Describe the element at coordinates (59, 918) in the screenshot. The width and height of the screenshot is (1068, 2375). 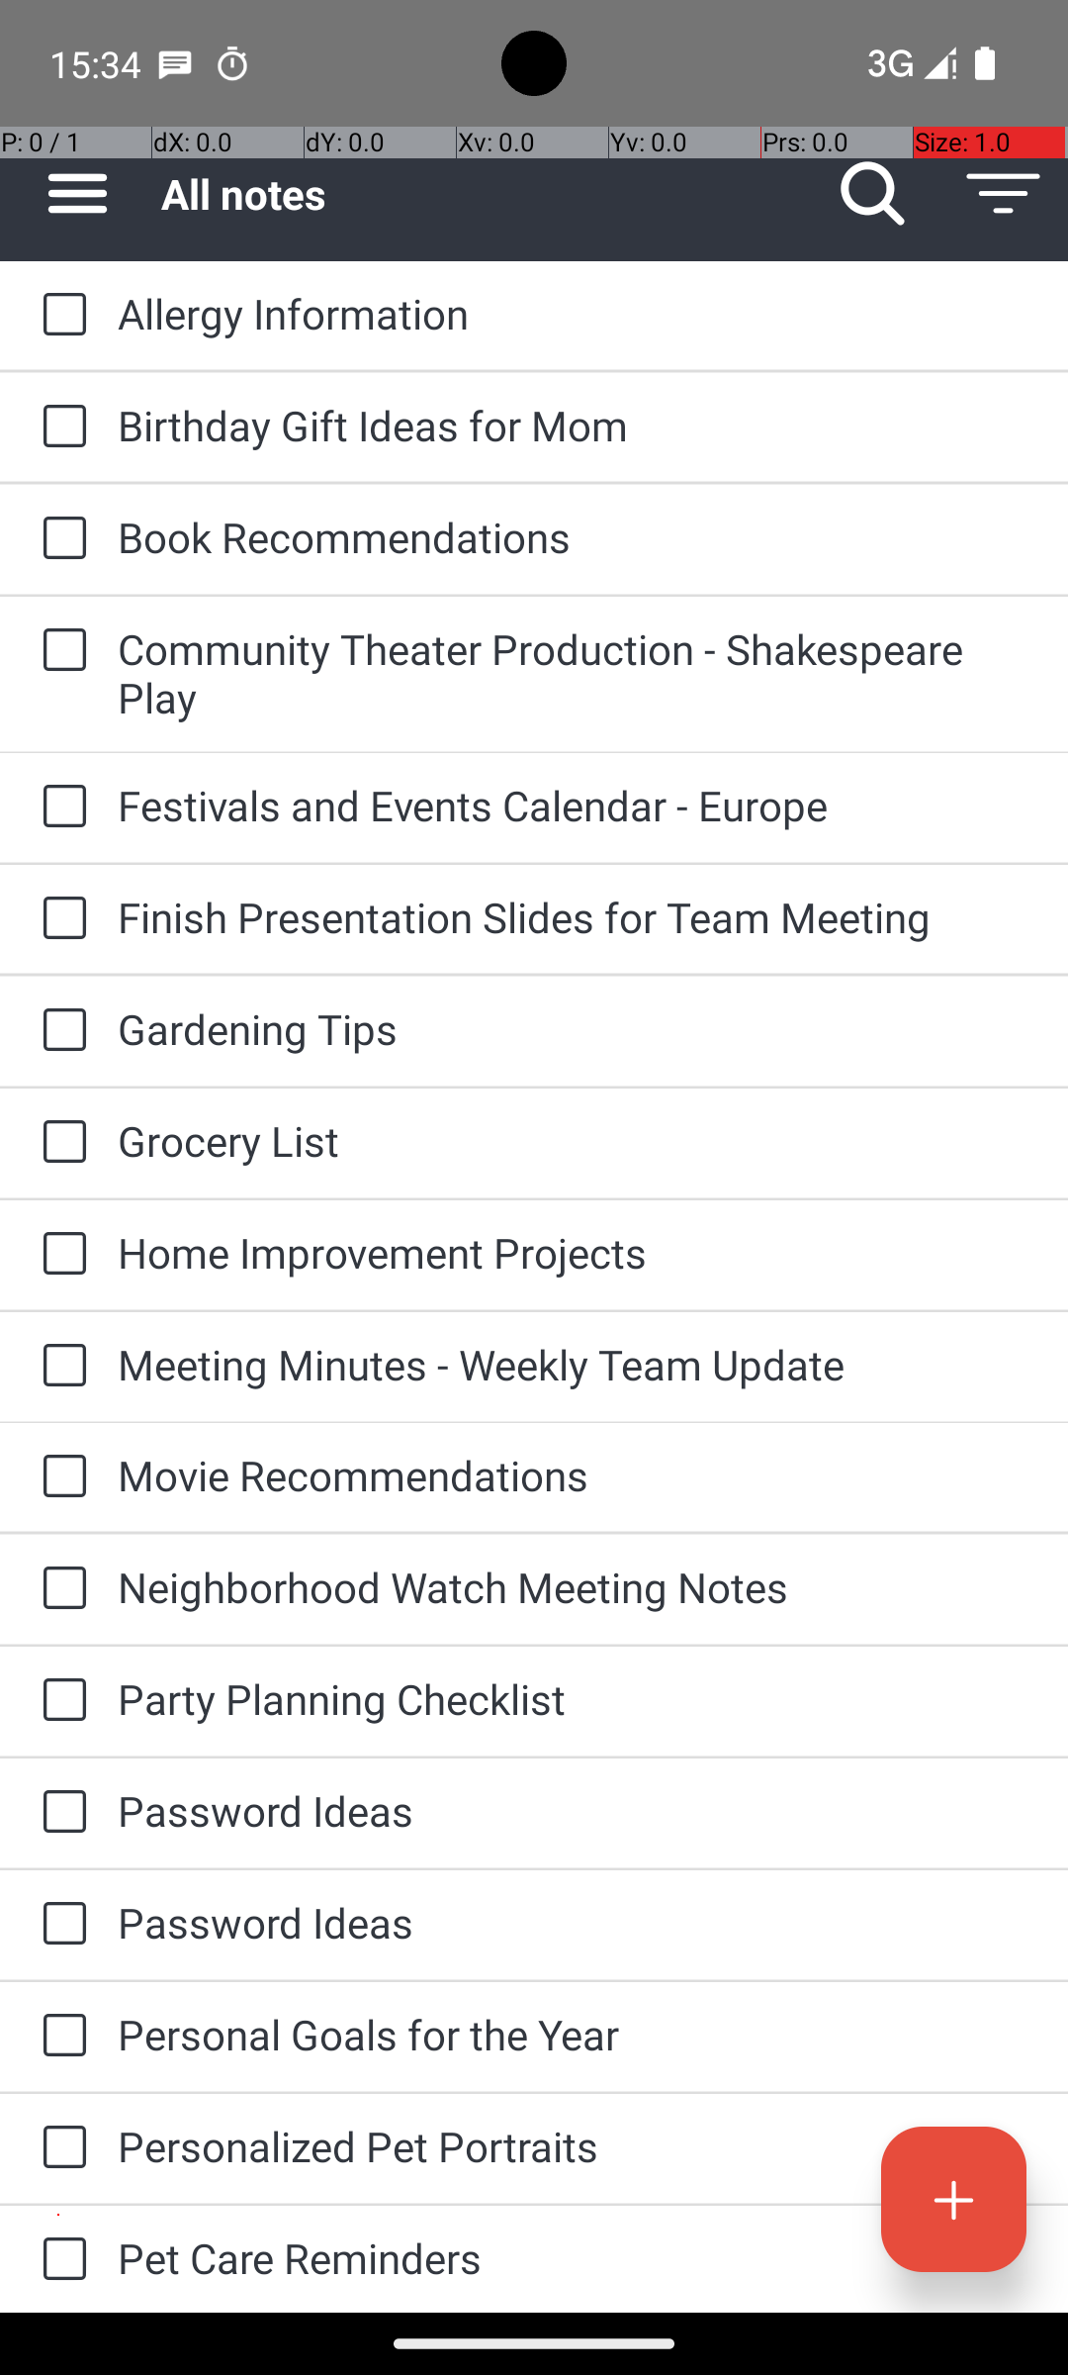
I see `to-do: Finish Presentation Slides for Team Meeting` at that location.